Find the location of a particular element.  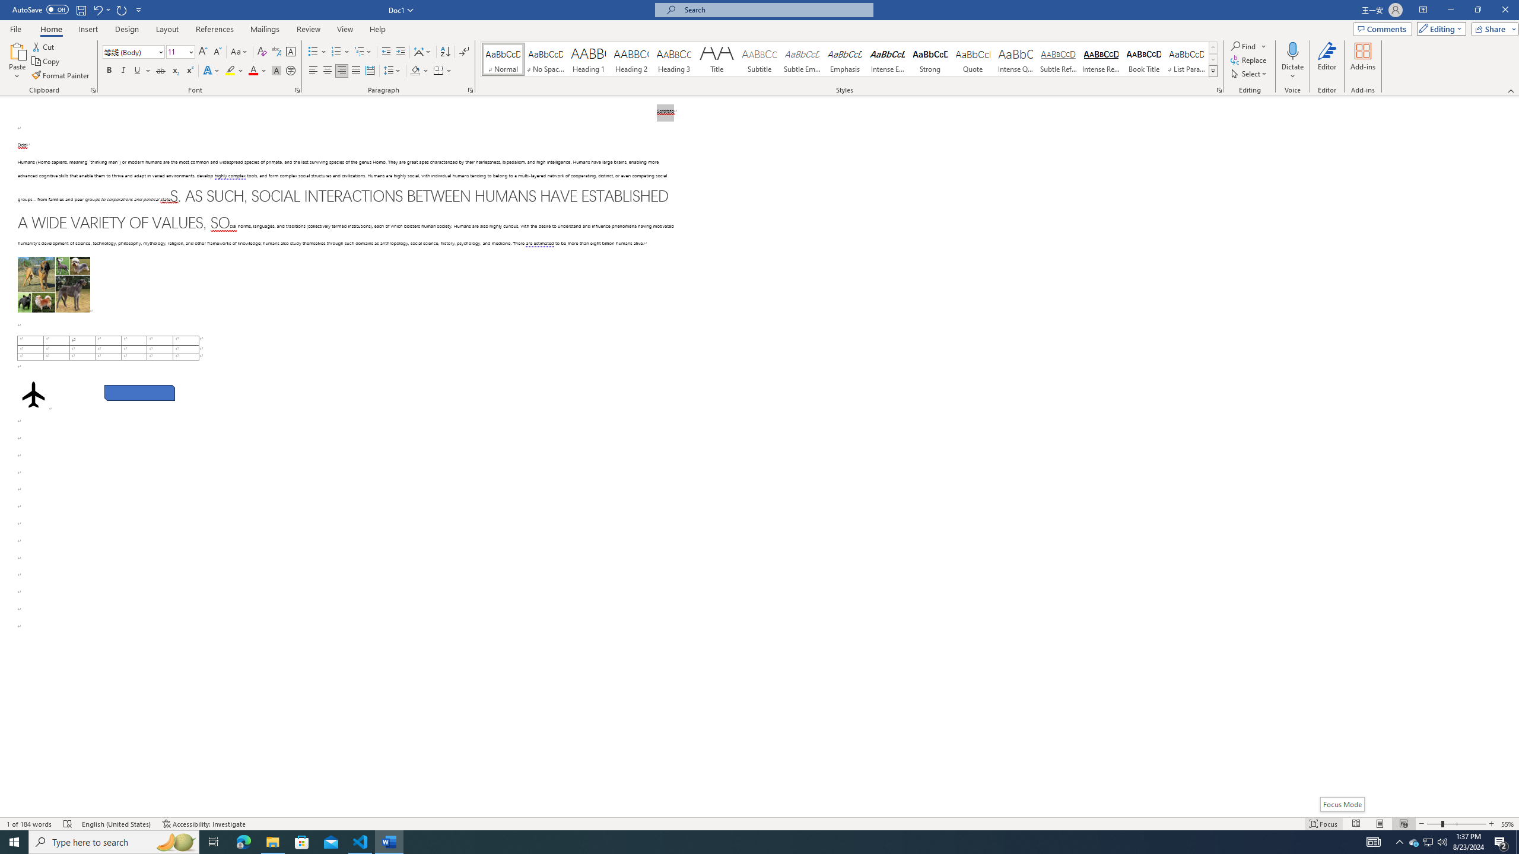

Subtle Reference is located at coordinates (1059, 59).